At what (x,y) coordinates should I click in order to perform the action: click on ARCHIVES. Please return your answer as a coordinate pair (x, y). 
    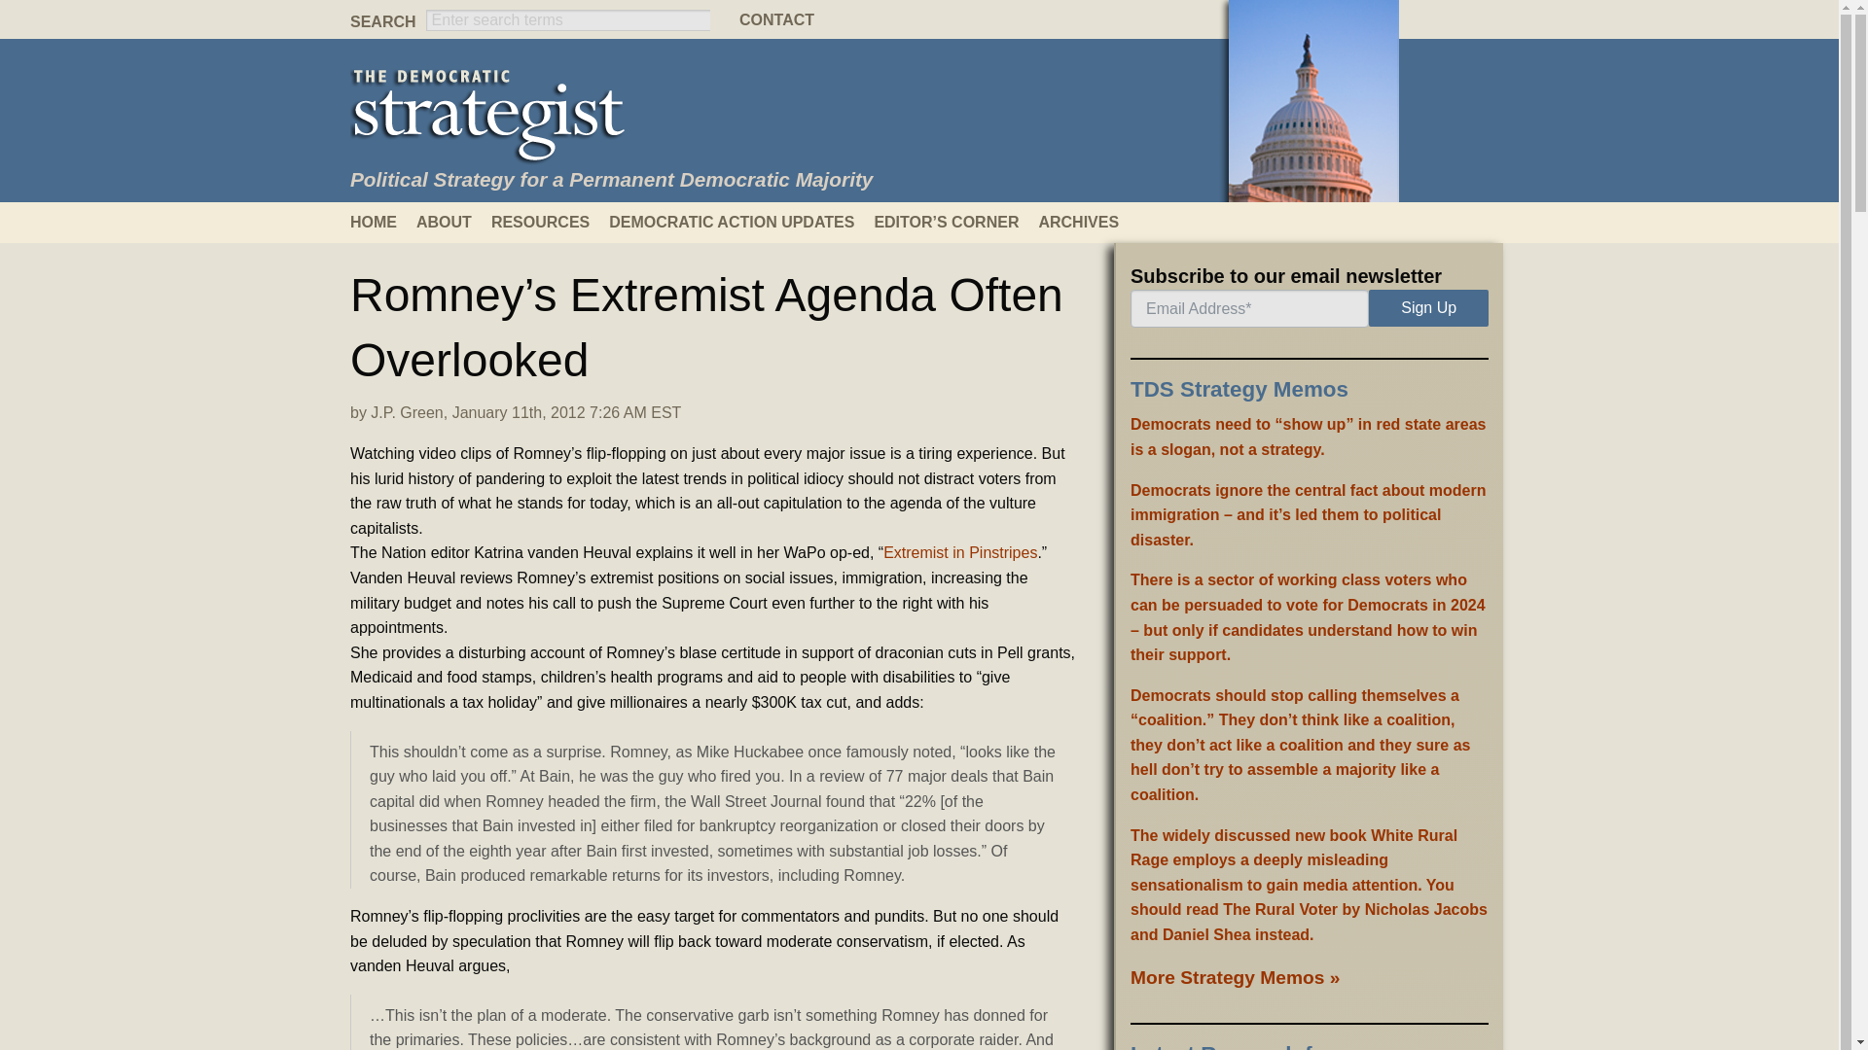
    Looking at the image, I should click on (1088, 222).